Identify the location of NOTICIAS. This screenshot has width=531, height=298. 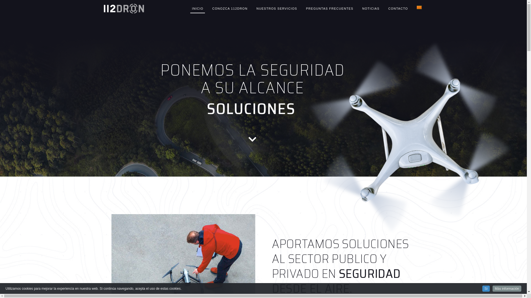
(371, 9).